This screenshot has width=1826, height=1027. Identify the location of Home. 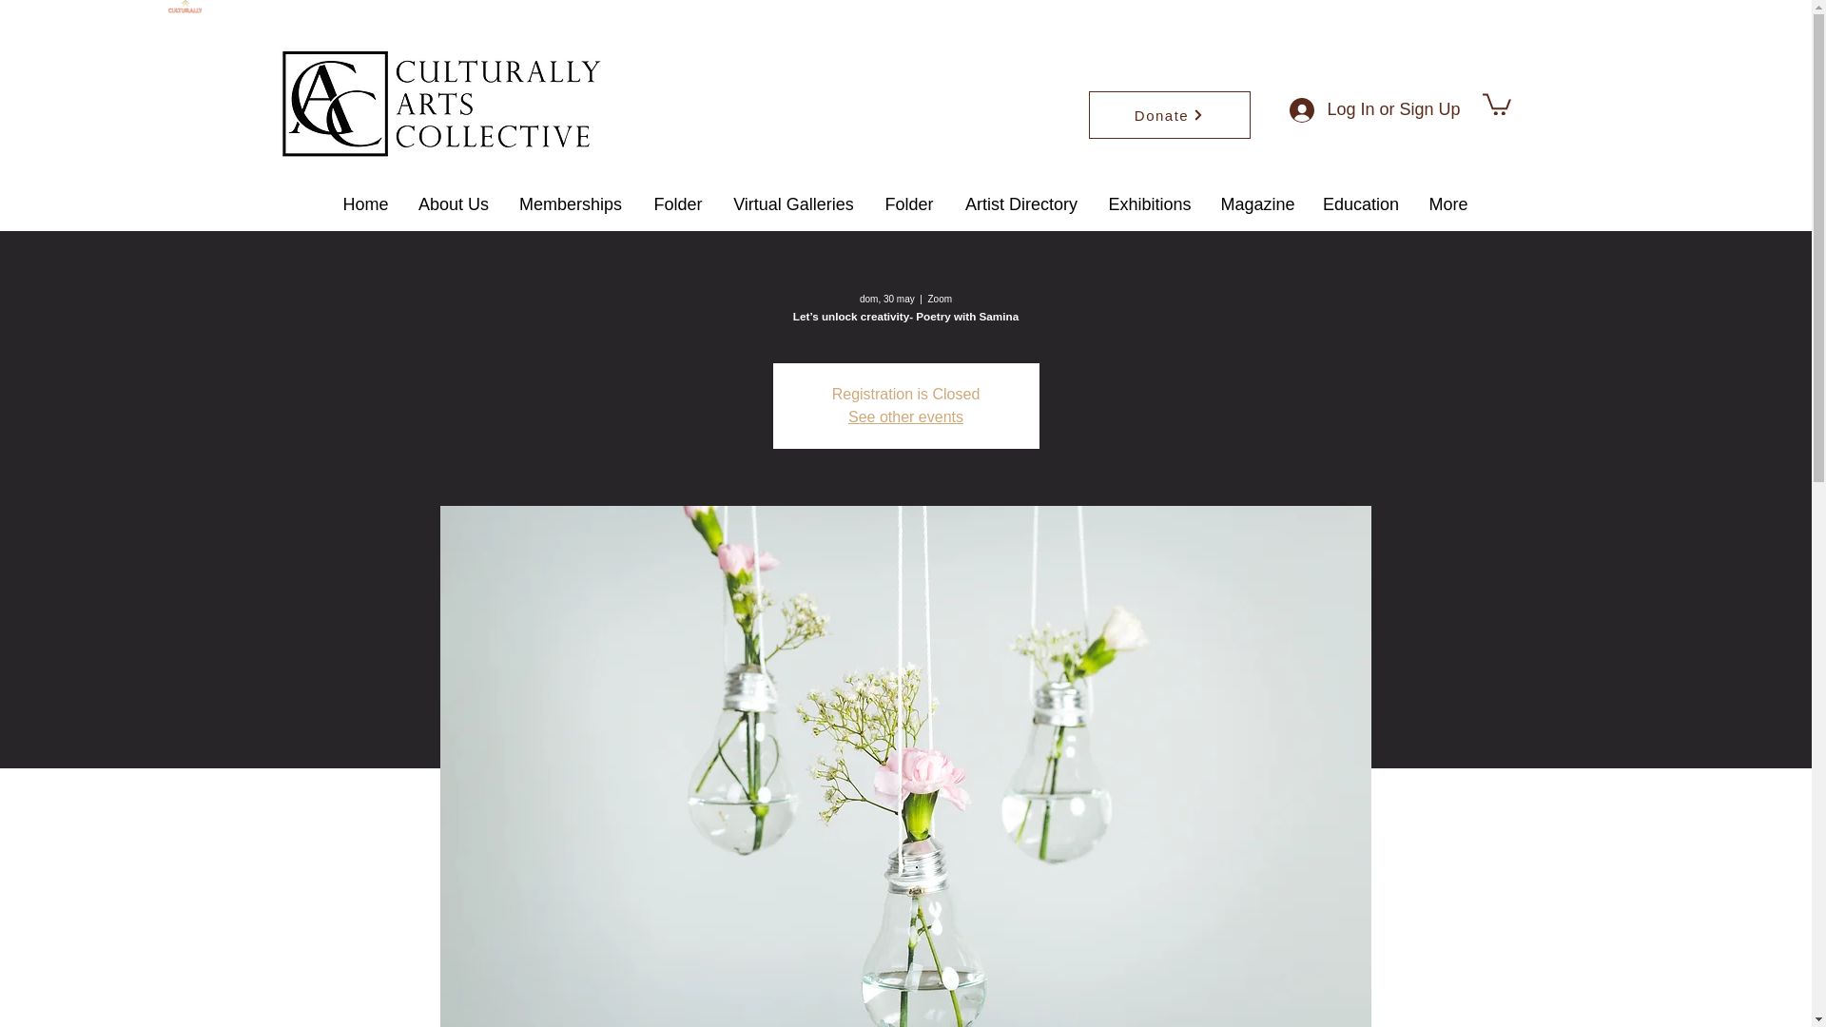
(365, 204).